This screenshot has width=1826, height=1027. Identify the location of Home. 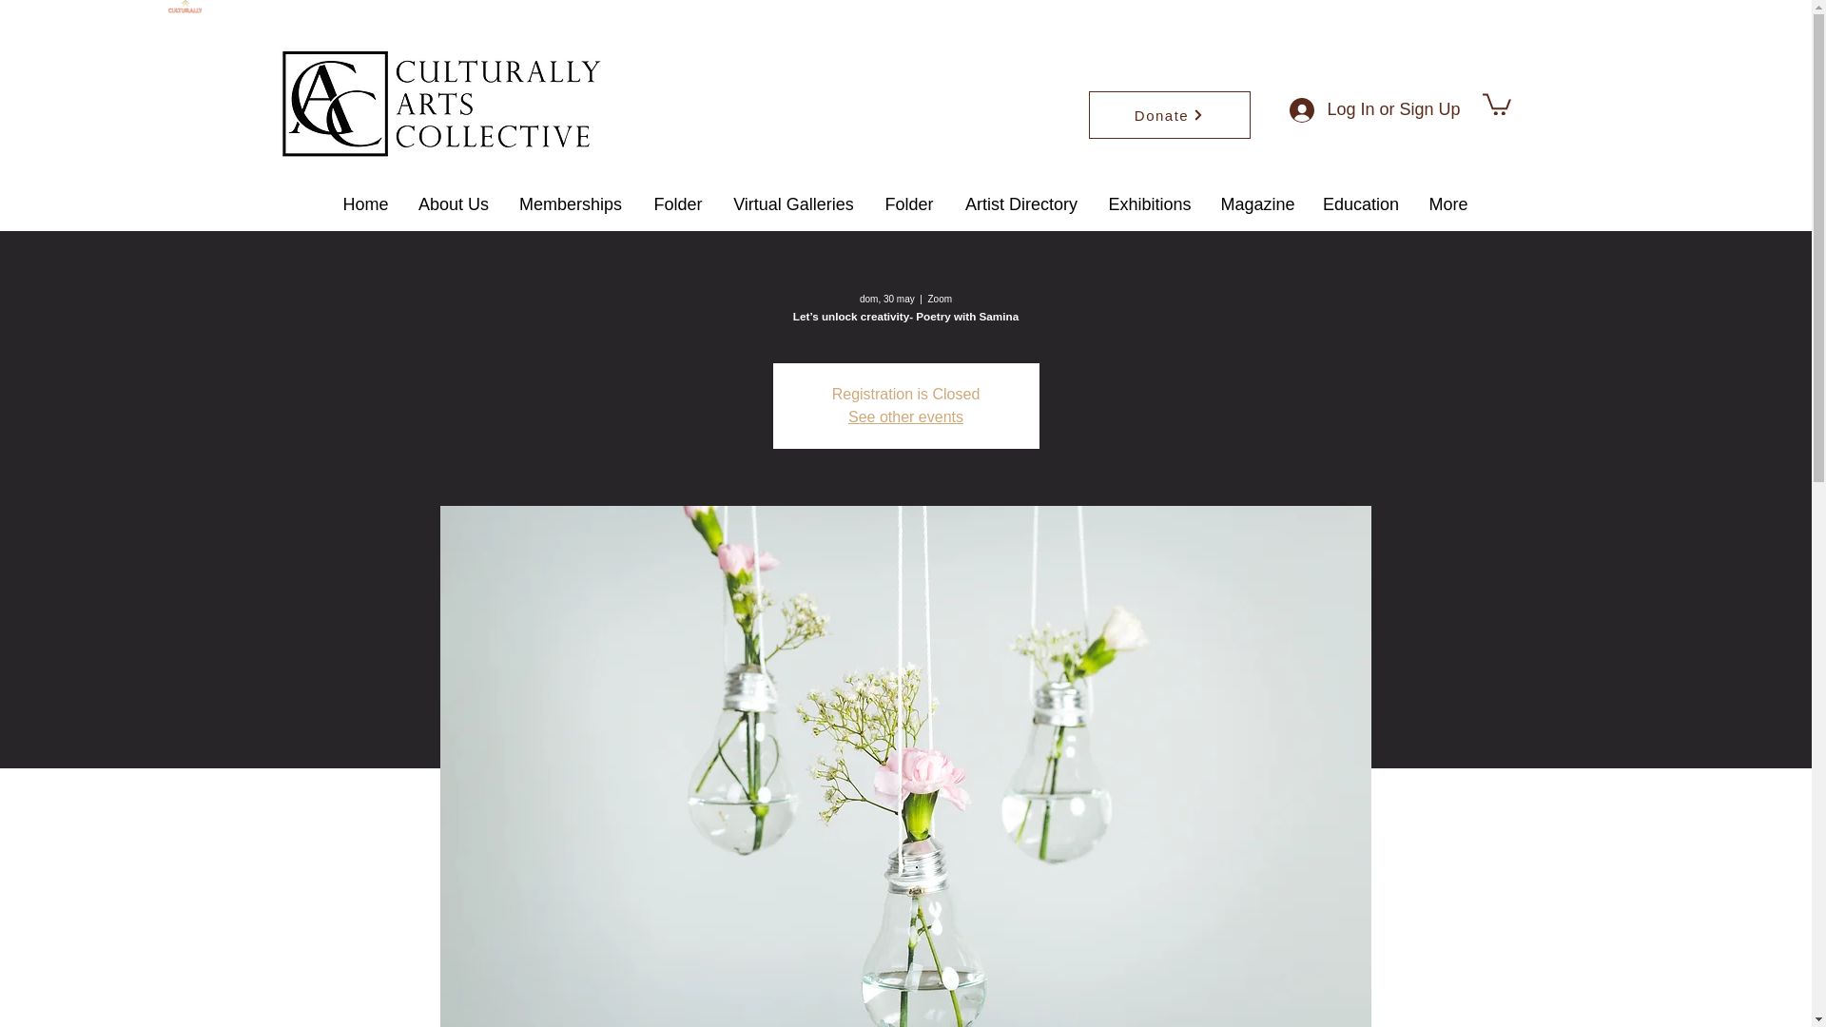
(365, 204).